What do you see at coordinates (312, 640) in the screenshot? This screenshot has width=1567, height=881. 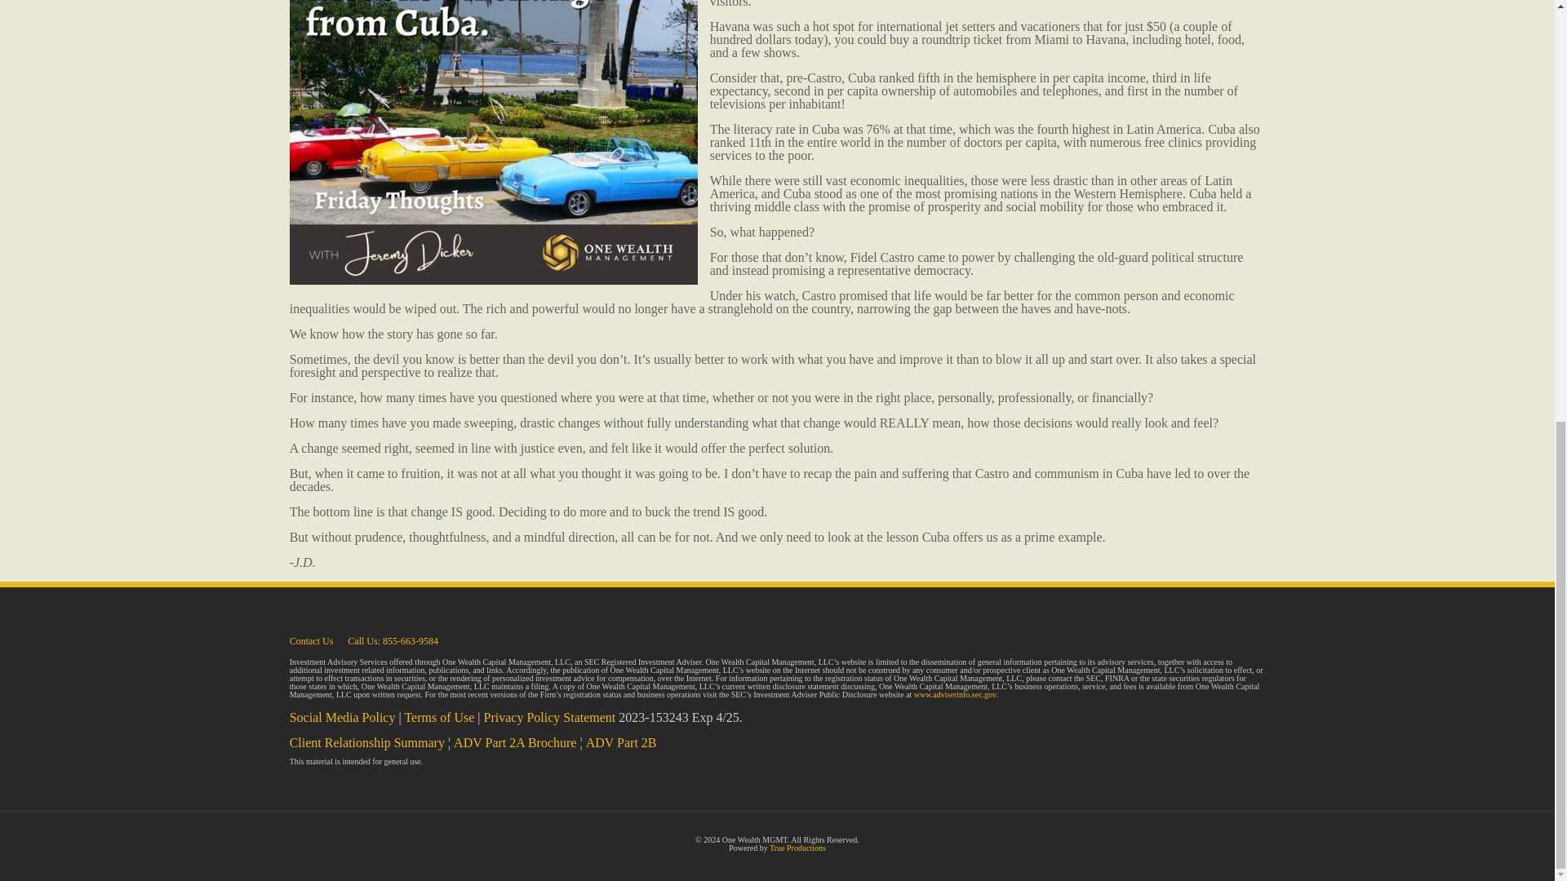 I see `Contact Us` at bounding box center [312, 640].